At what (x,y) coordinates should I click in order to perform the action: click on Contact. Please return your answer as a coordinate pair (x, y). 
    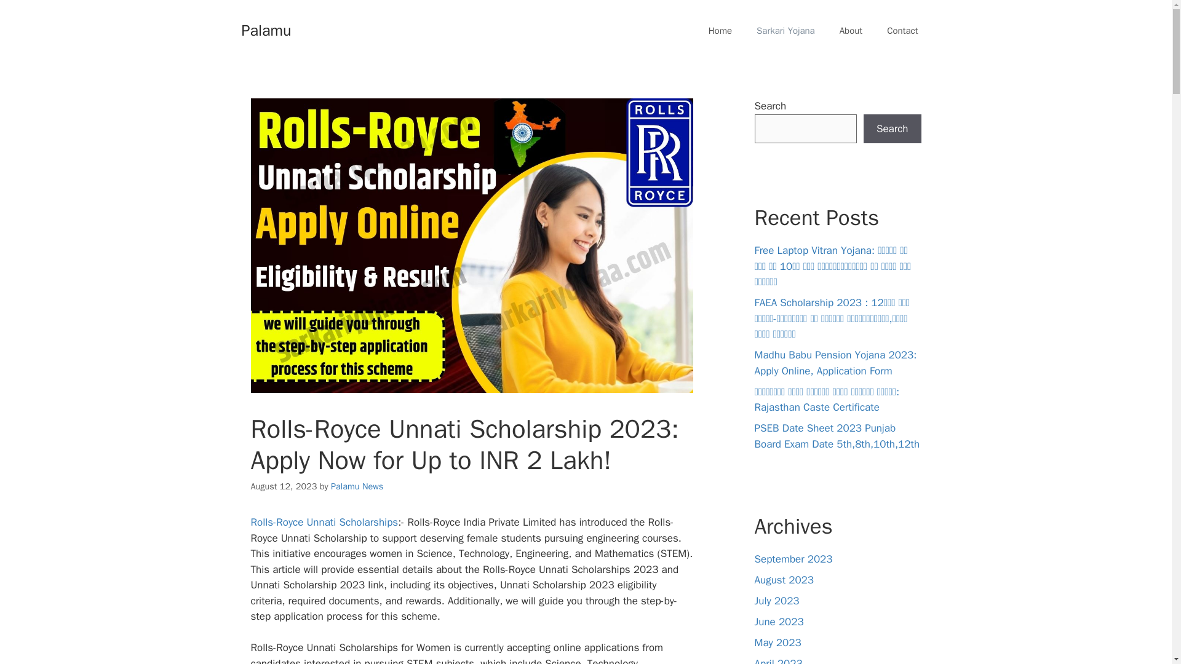
    Looking at the image, I should click on (902, 31).